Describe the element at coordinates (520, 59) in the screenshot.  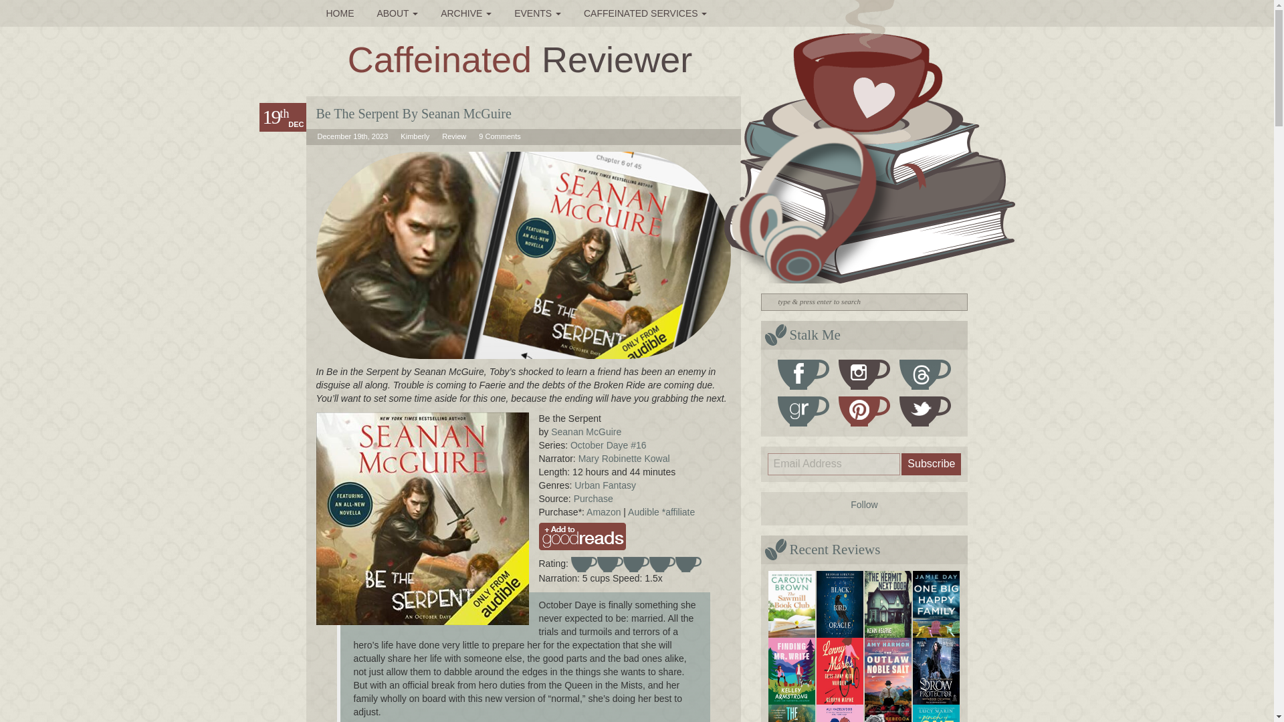
I see `Caffeinated Reviewer` at that location.